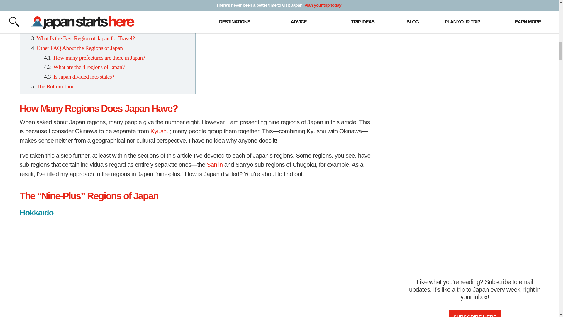 This screenshot has width=563, height=317. Describe the element at coordinates (89, 67) in the screenshot. I see `What are the 4 regions of Japan?` at that location.